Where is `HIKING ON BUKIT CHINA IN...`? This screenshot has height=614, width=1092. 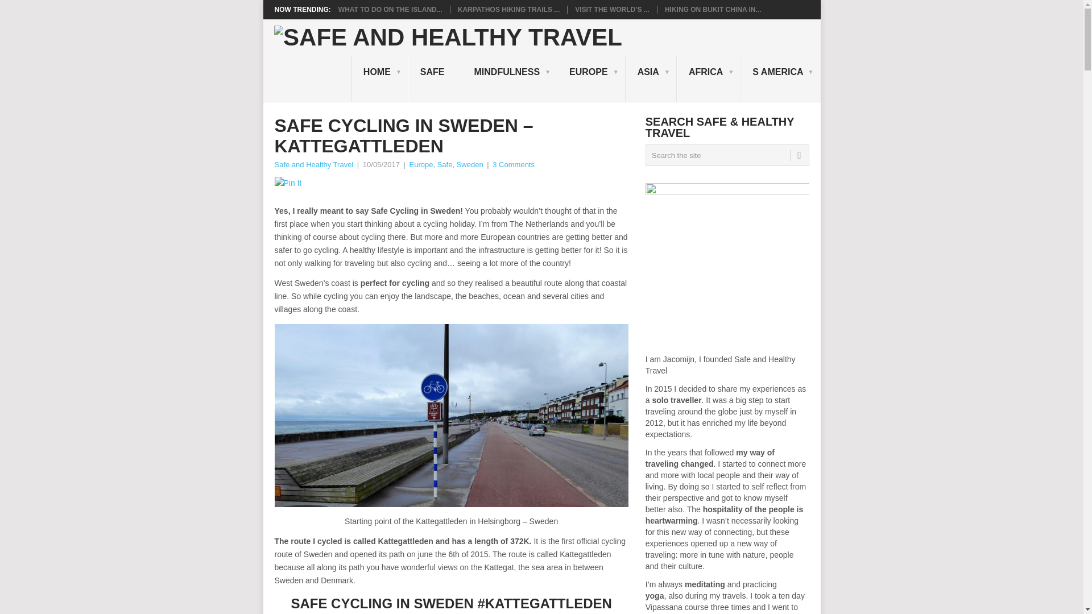 HIKING ON BUKIT CHINA IN... is located at coordinates (713, 9).